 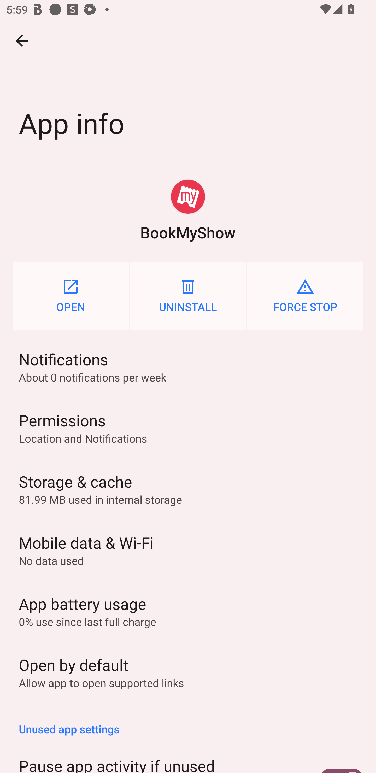 What do you see at coordinates (70, 296) in the screenshot?
I see `OPEN` at bounding box center [70, 296].